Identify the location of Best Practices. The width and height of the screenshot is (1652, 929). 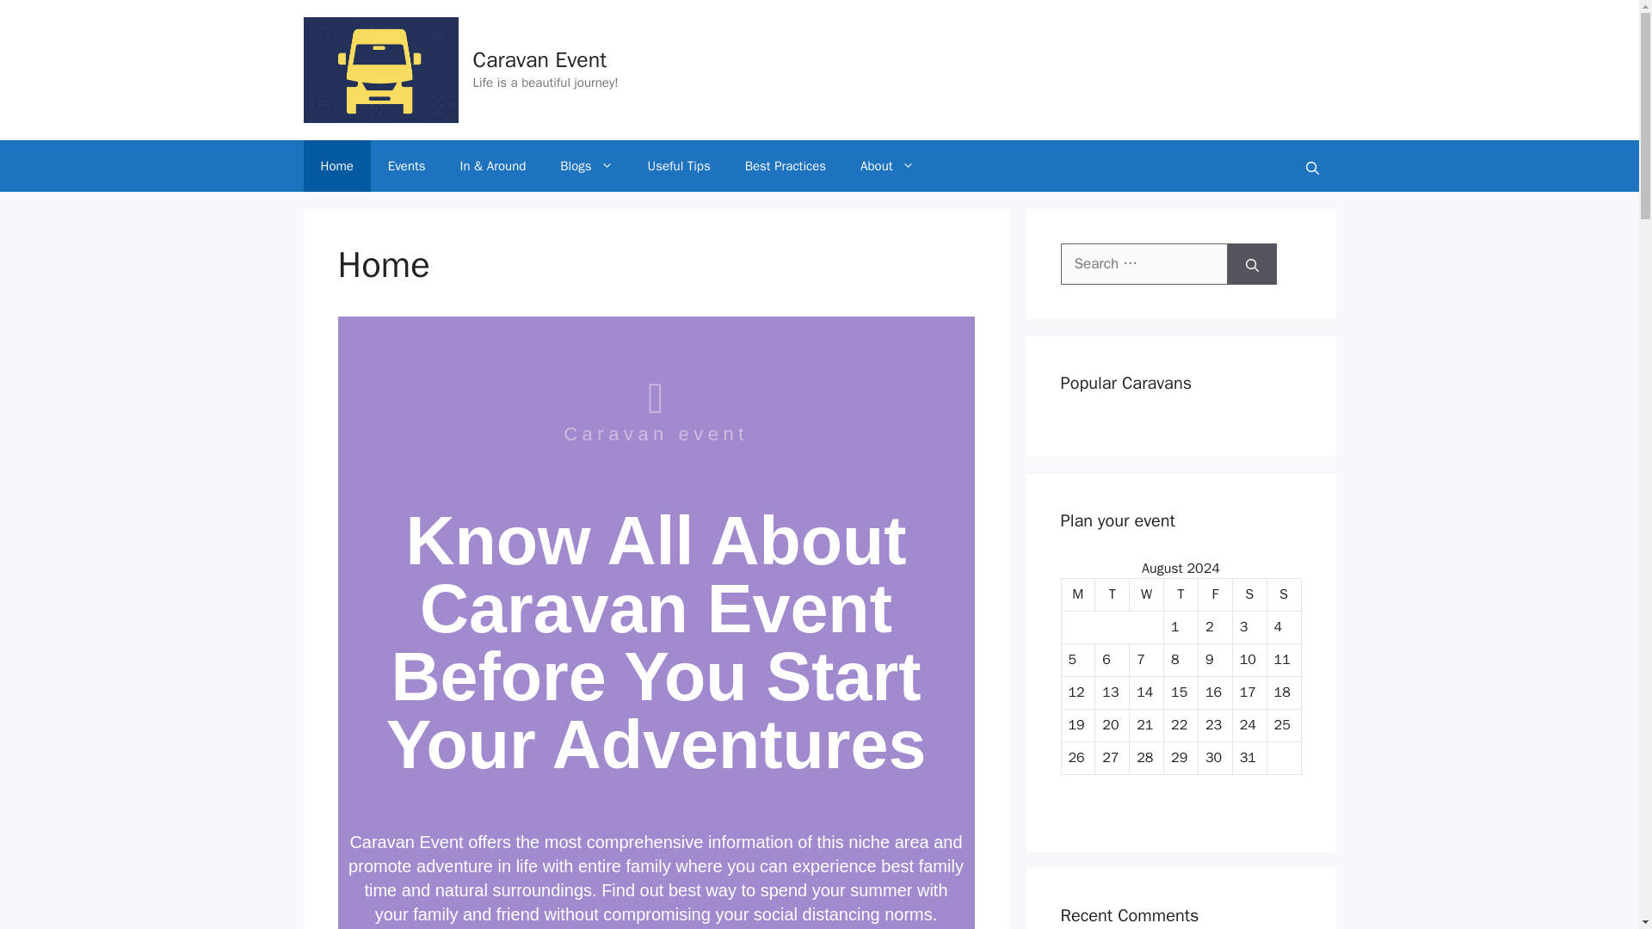
(785, 165).